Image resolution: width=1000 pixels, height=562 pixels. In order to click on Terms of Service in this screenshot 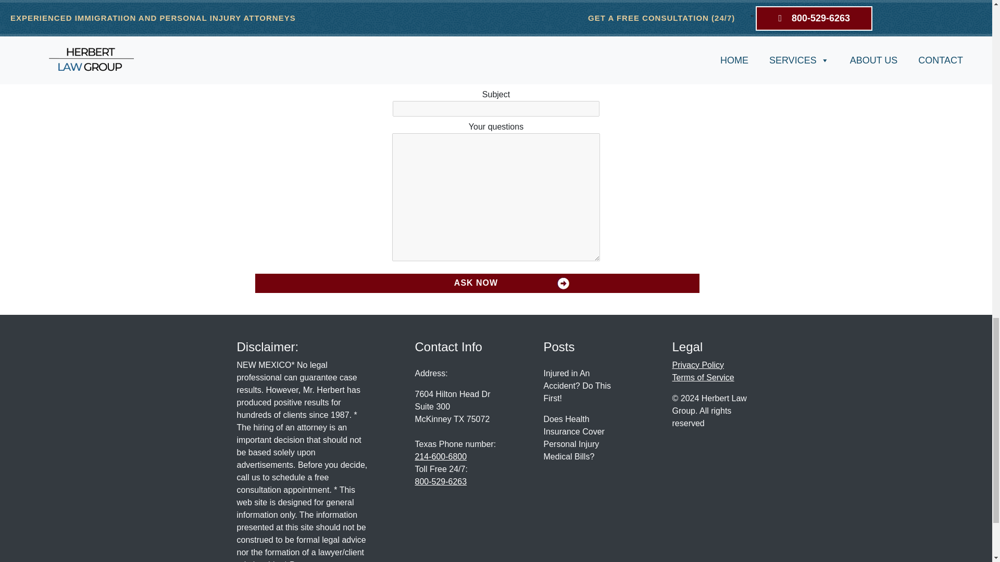, I will do `click(703, 378)`.